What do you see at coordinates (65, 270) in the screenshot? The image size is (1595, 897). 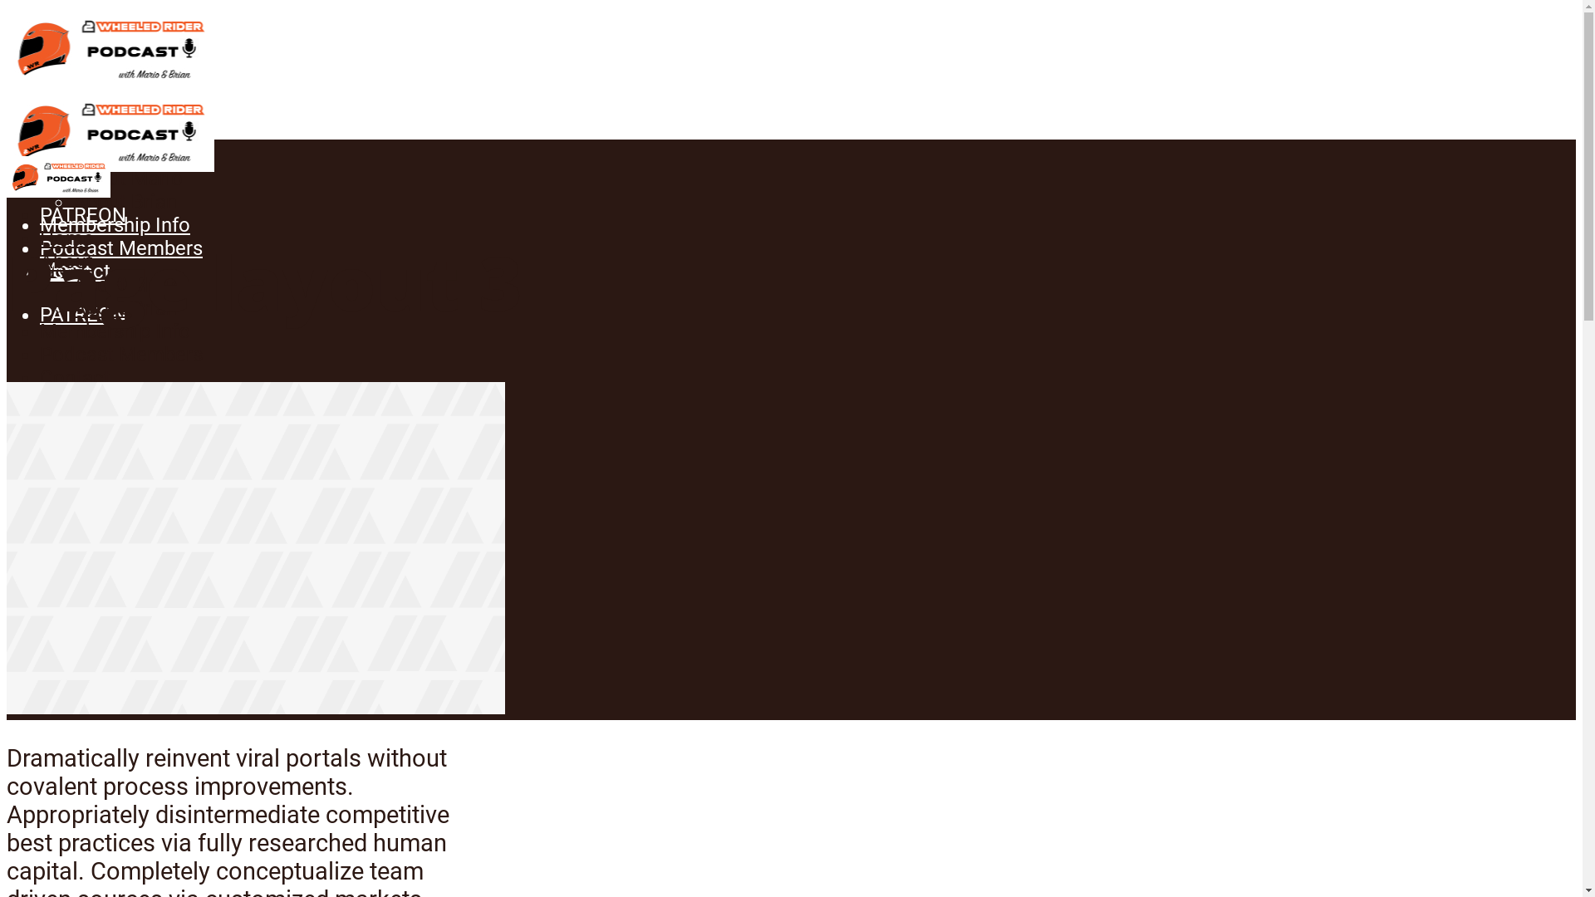 I see `Menu` at bounding box center [65, 270].